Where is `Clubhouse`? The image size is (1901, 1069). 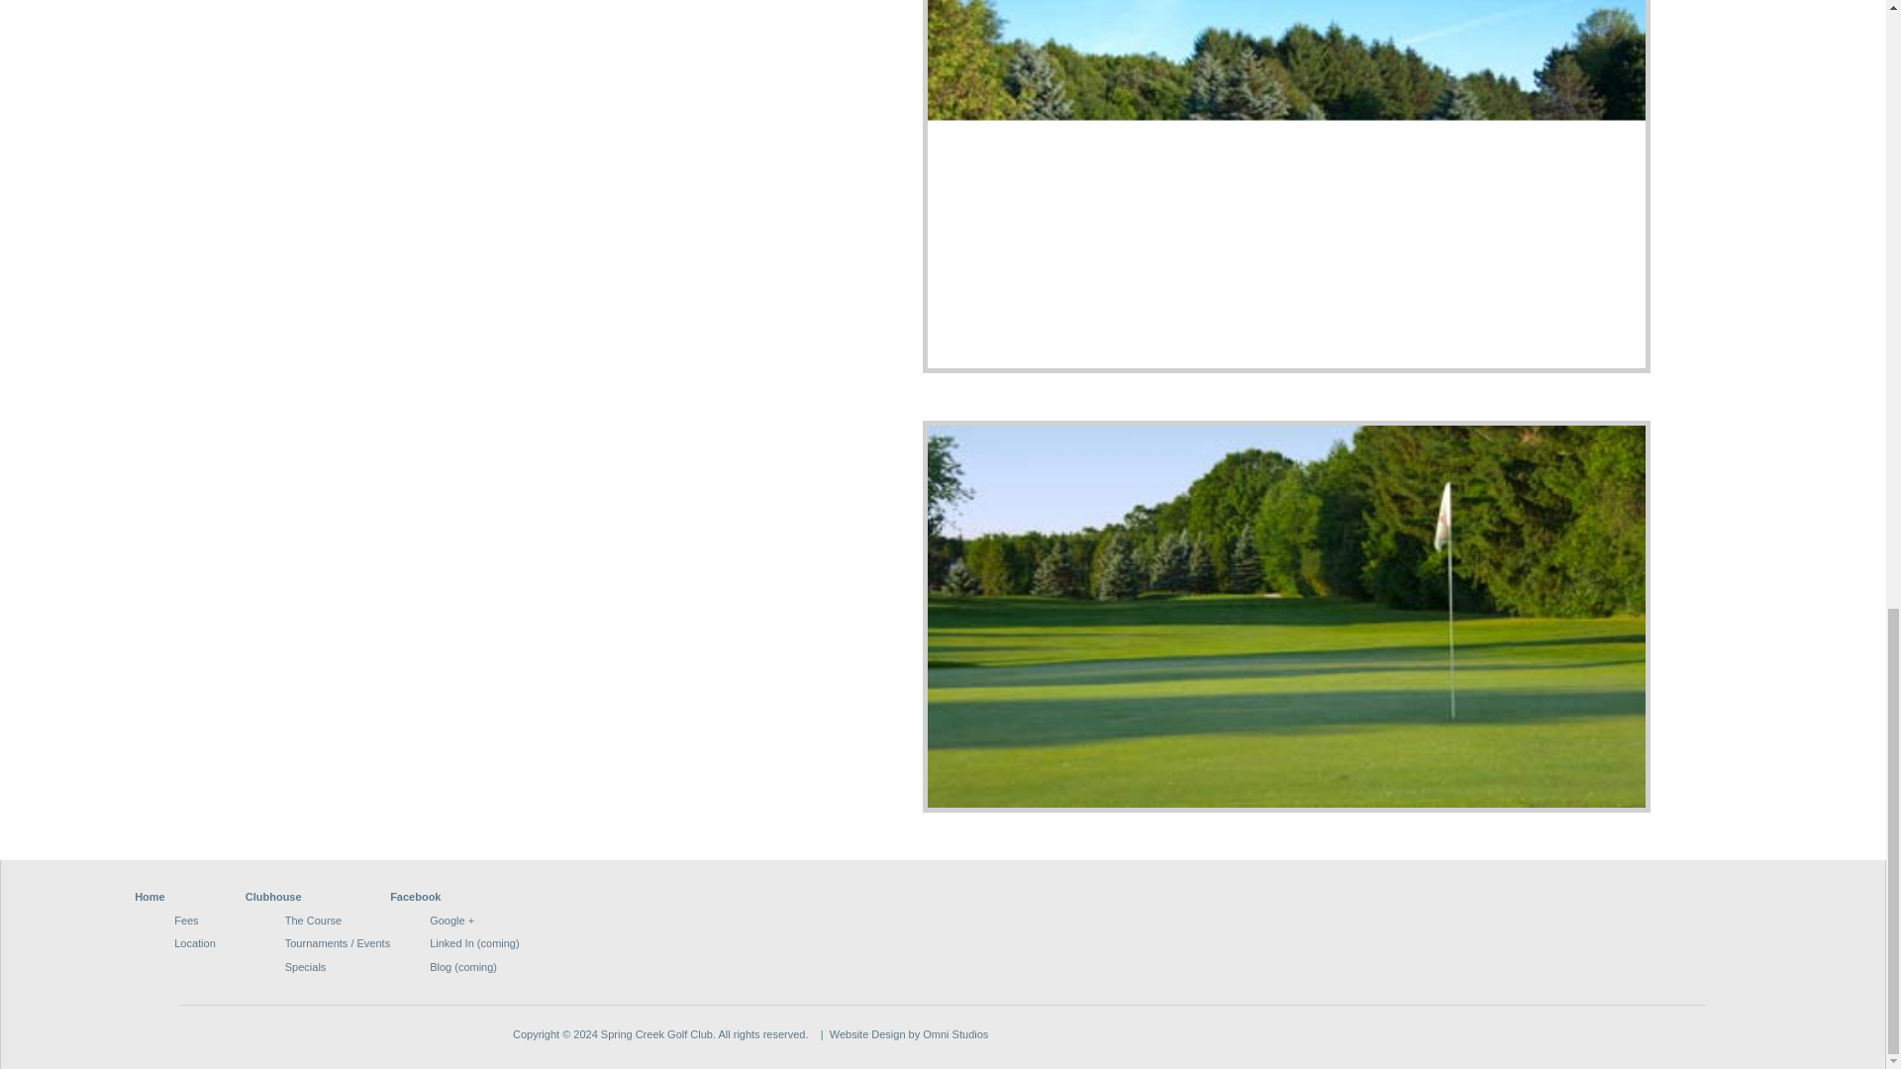
Clubhouse is located at coordinates (273, 896).